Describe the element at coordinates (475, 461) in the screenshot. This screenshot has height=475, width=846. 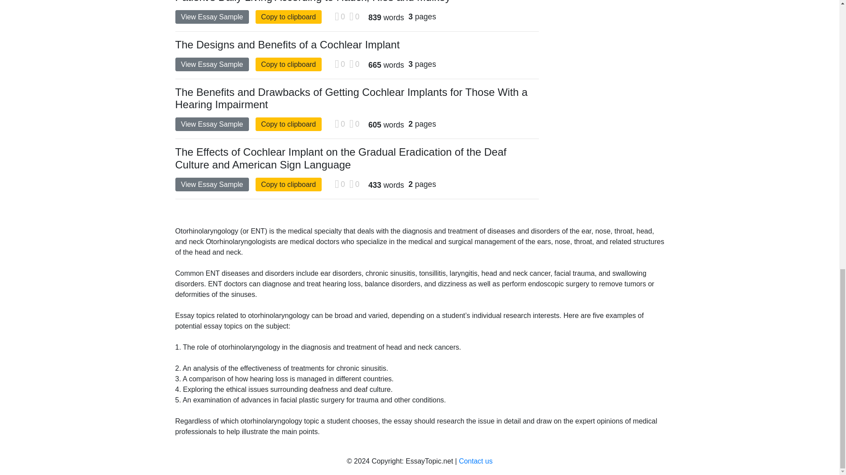
I see `Contact us` at that location.